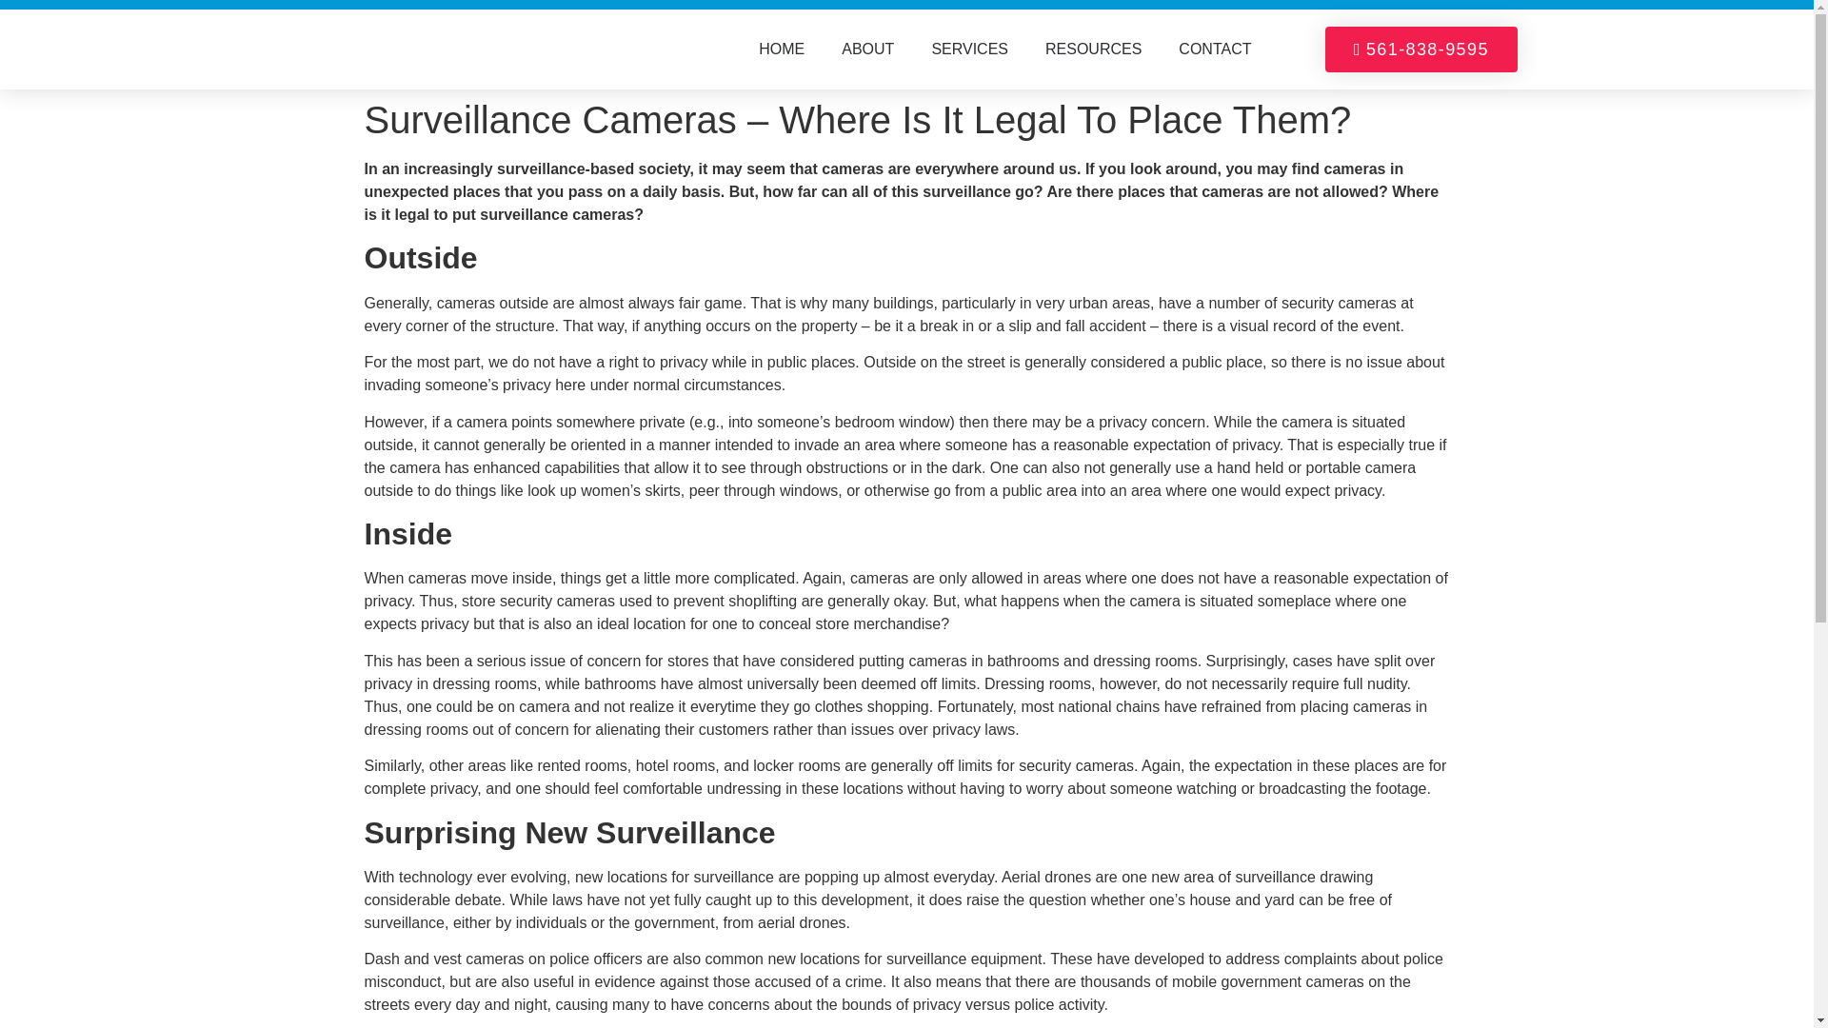 The width and height of the screenshot is (1828, 1028). What do you see at coordinates (1215, 49) in the screenshot?
I see `CONTACT` at bounding box center [1215, 49].